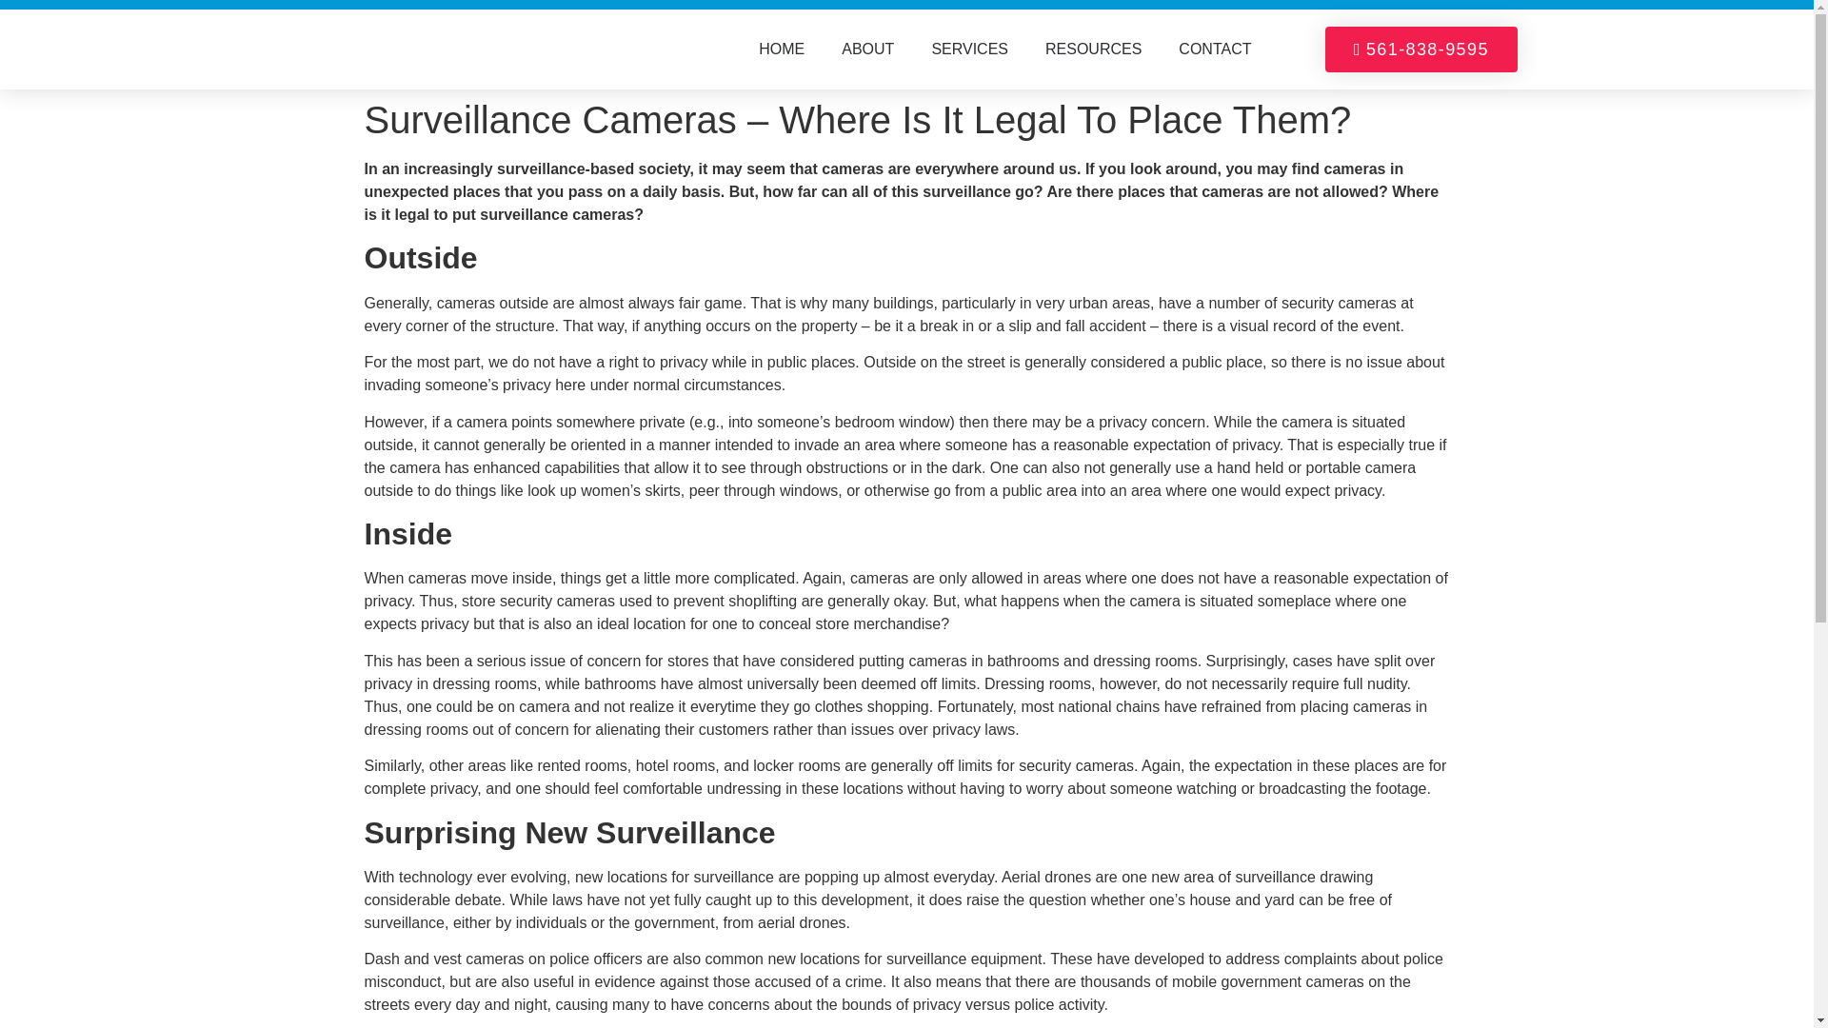 The width and height of the screenshot is (1828, 1028). What do you see at coordinates (1215, 49) in the screenshot?
I see `CONTACT` at bounding box center [1215, 49].